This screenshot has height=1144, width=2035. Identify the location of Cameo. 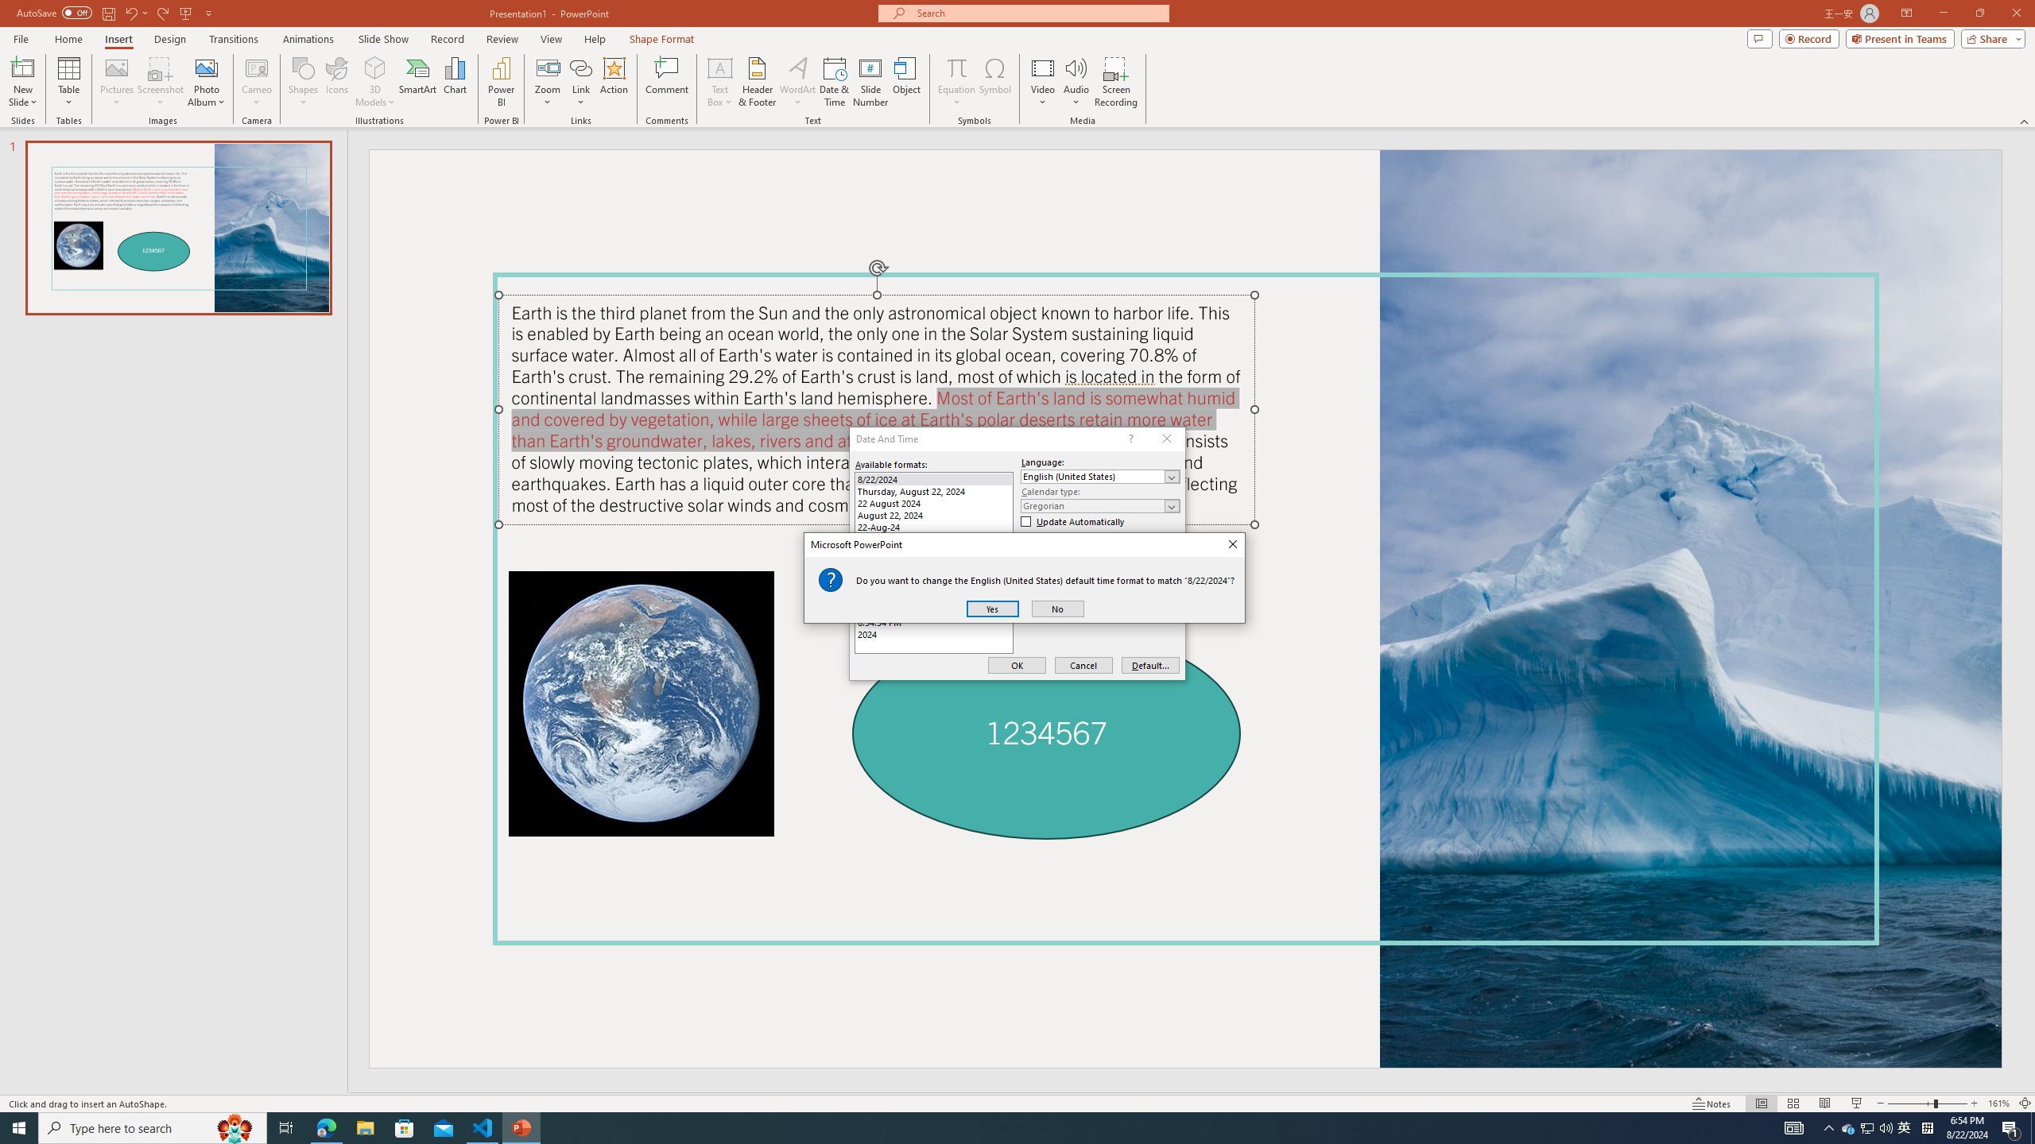
(1849, 1128).